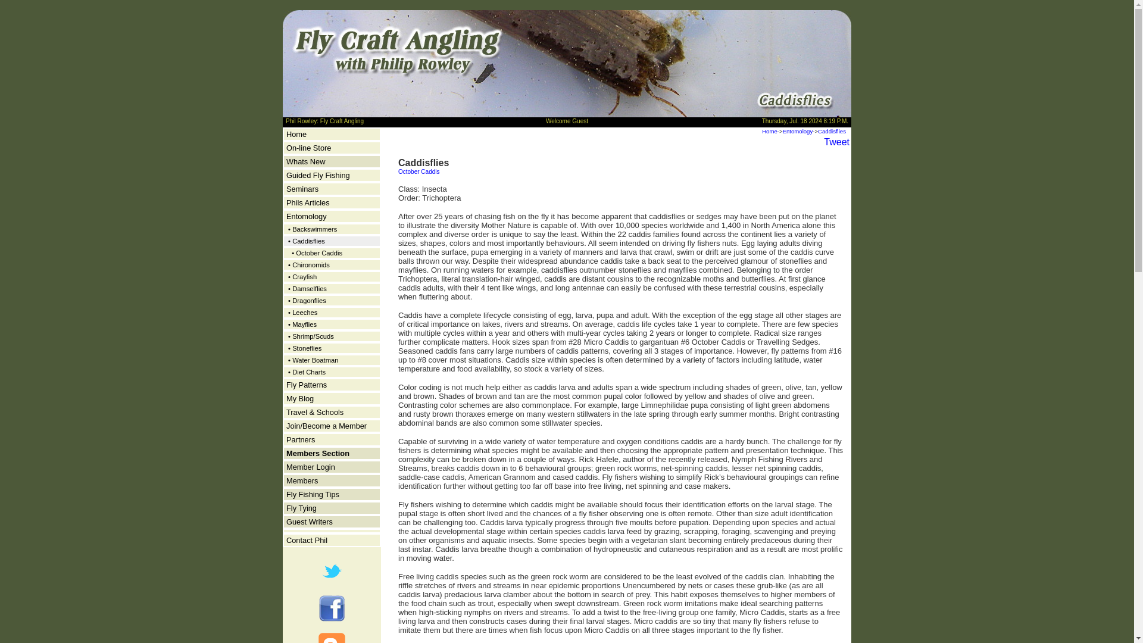  Describe the element at coordinates (302, 189) in the screenshot. I see `Seminars` at that location.